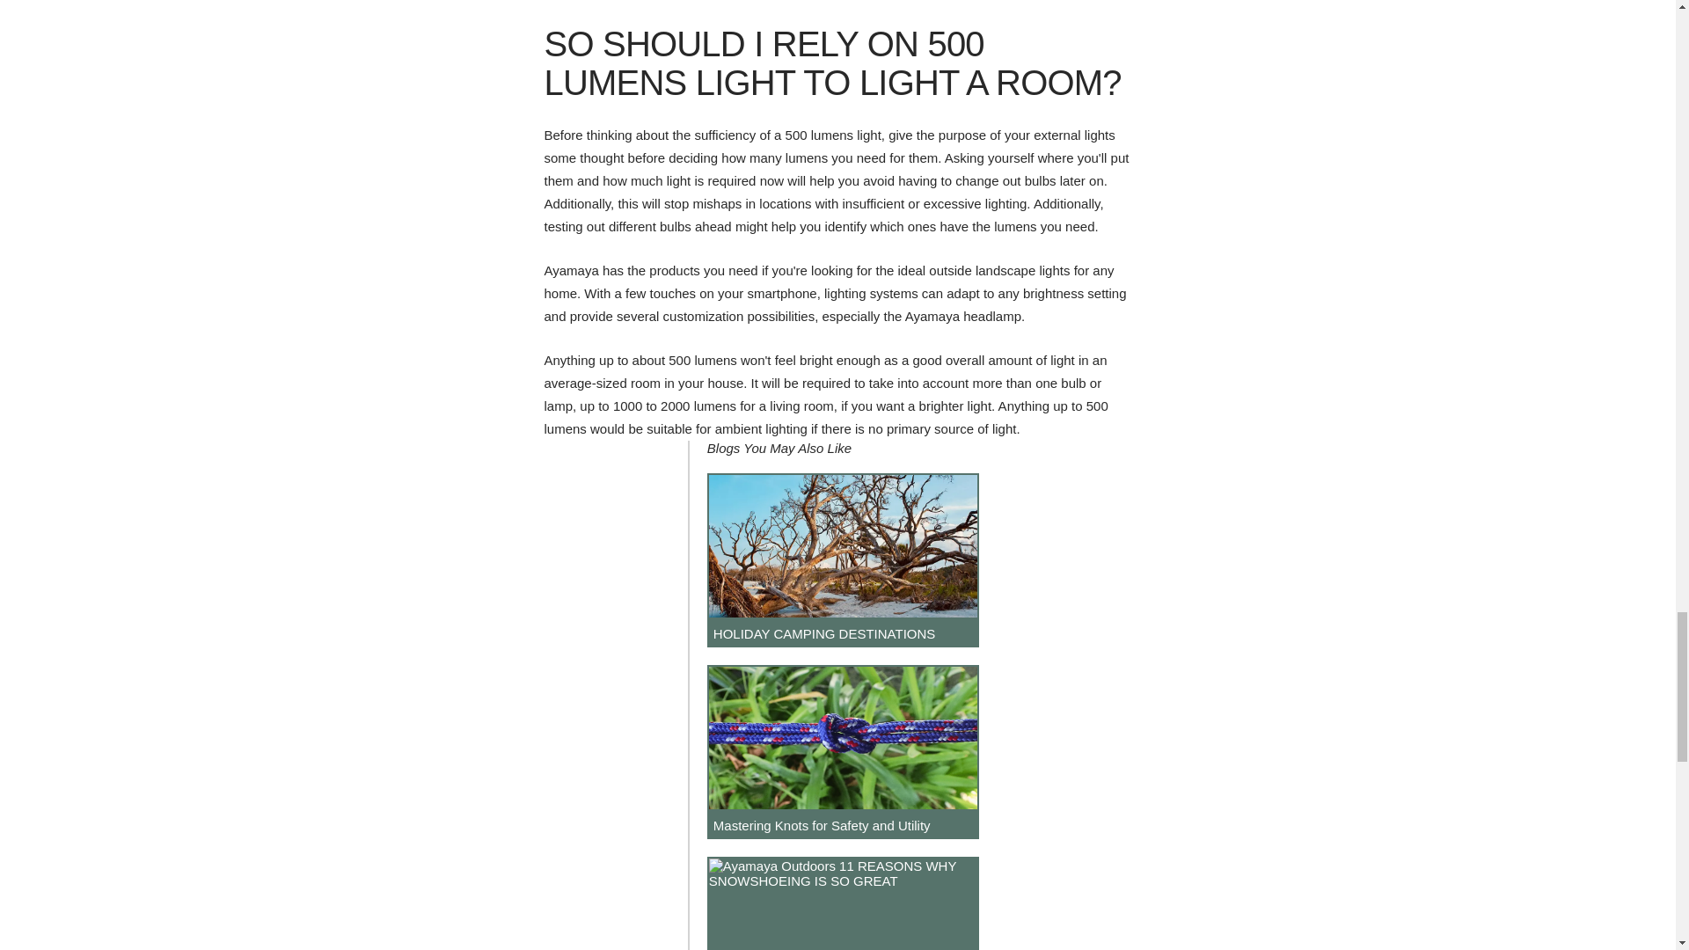 The width and height of the screenshot is (1689, 950). Describe the element at coordinates (843, 903) in the screenshot. I see `11 REASONS WHY SNOWSHOEING IS SO GREAT` at that location.